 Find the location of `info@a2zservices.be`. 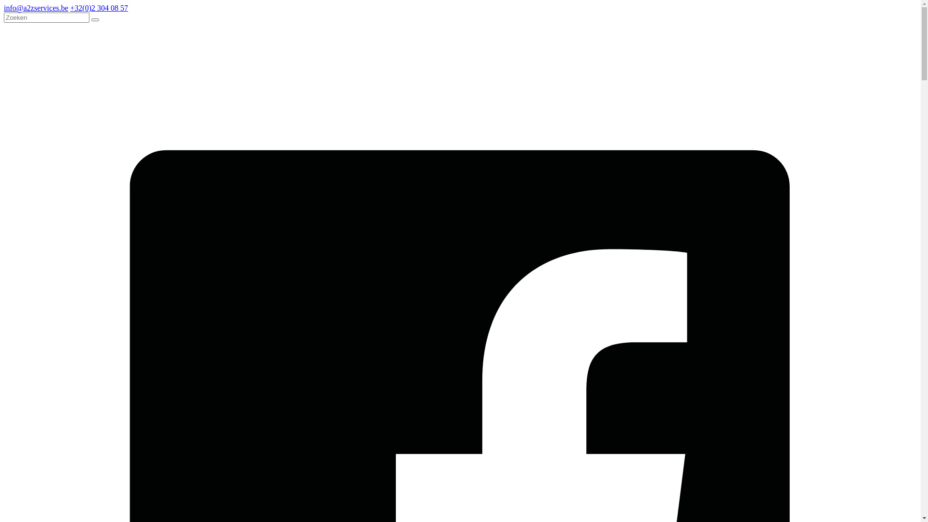

info@a2zservices.be is located at coordinates (36, 8).